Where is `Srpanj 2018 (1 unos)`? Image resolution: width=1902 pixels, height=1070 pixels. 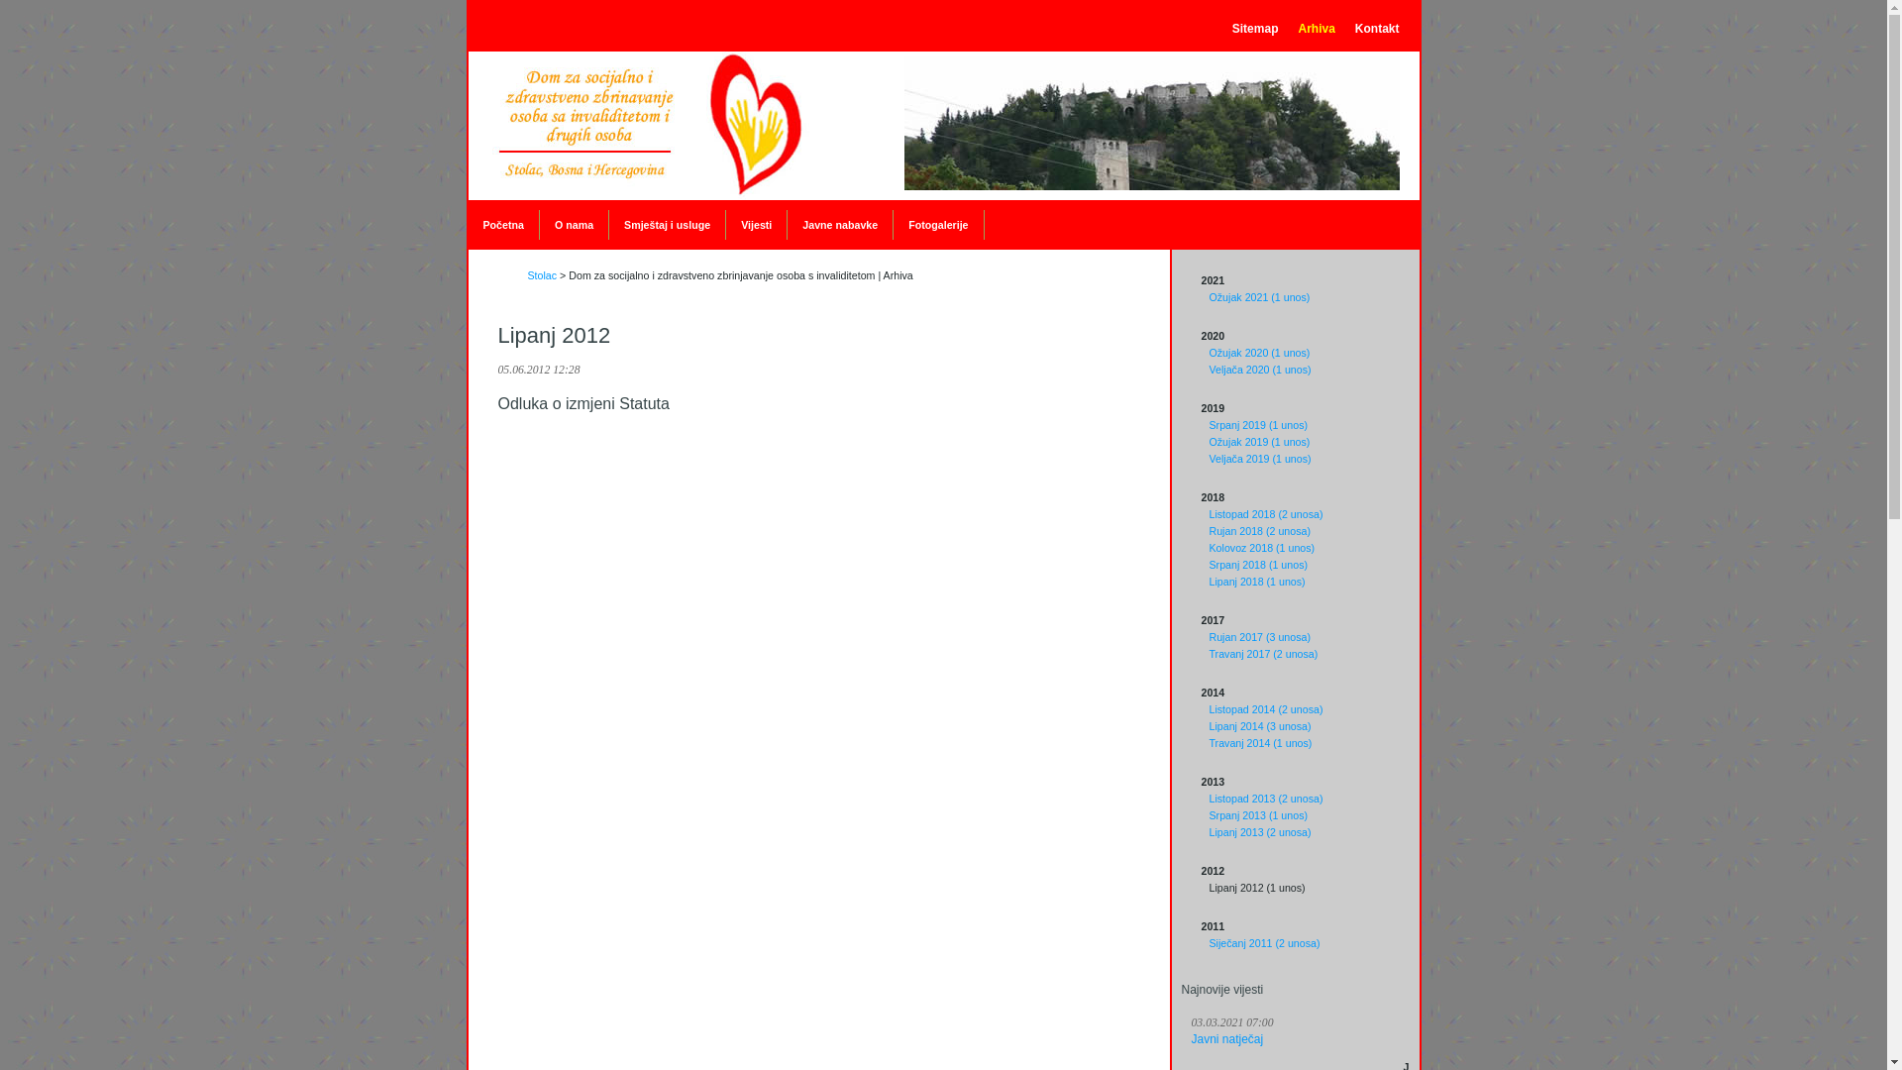
Srpanj 2018 (1 unos) is located at coordinates (1258, 565).